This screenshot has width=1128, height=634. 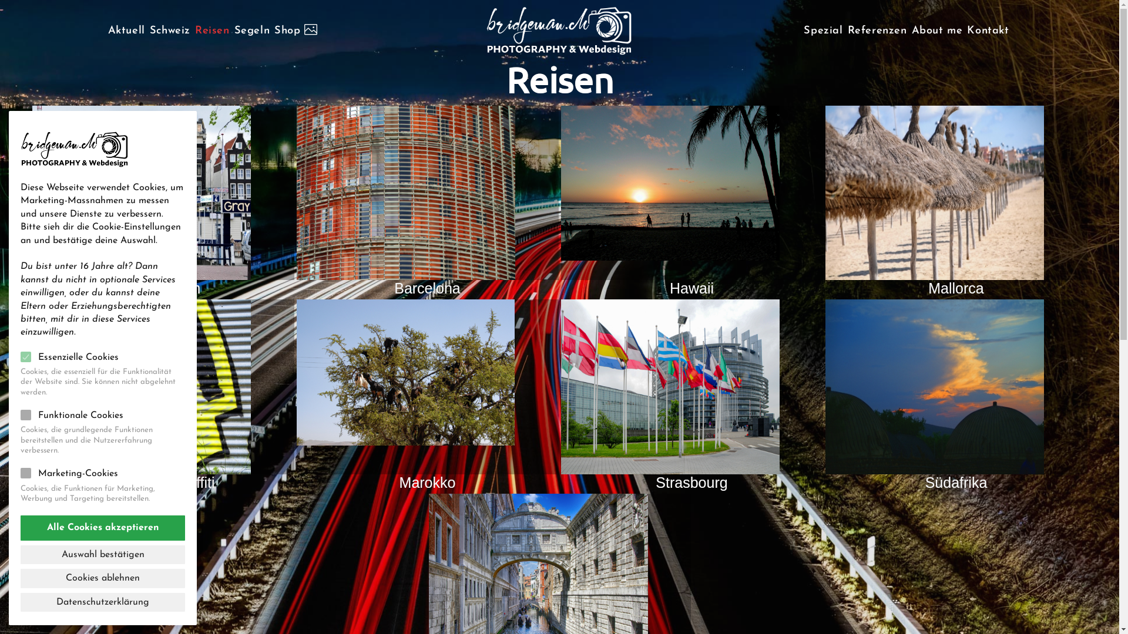 I want to click on Mallorca, so click(x=956, y=201).